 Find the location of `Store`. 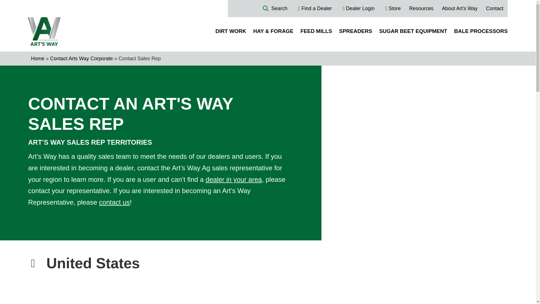

Store is located at coordinates (390, 8).